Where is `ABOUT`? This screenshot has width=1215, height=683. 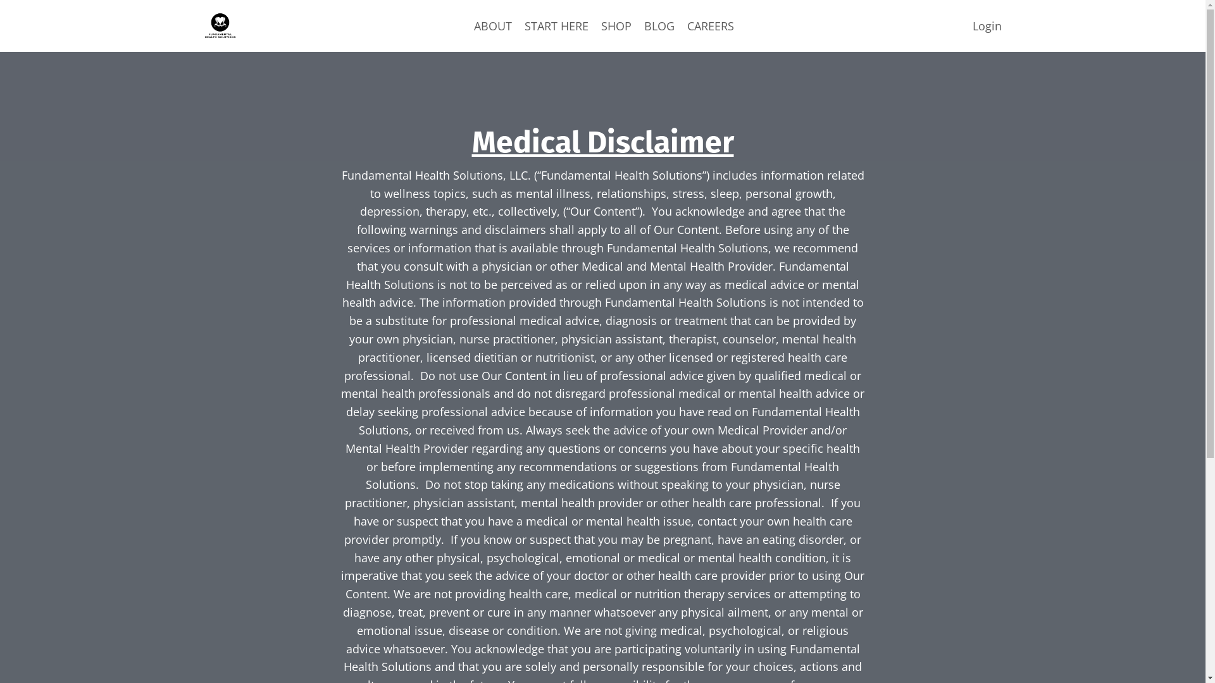
ABOUT is located at coordinates (493, 27).